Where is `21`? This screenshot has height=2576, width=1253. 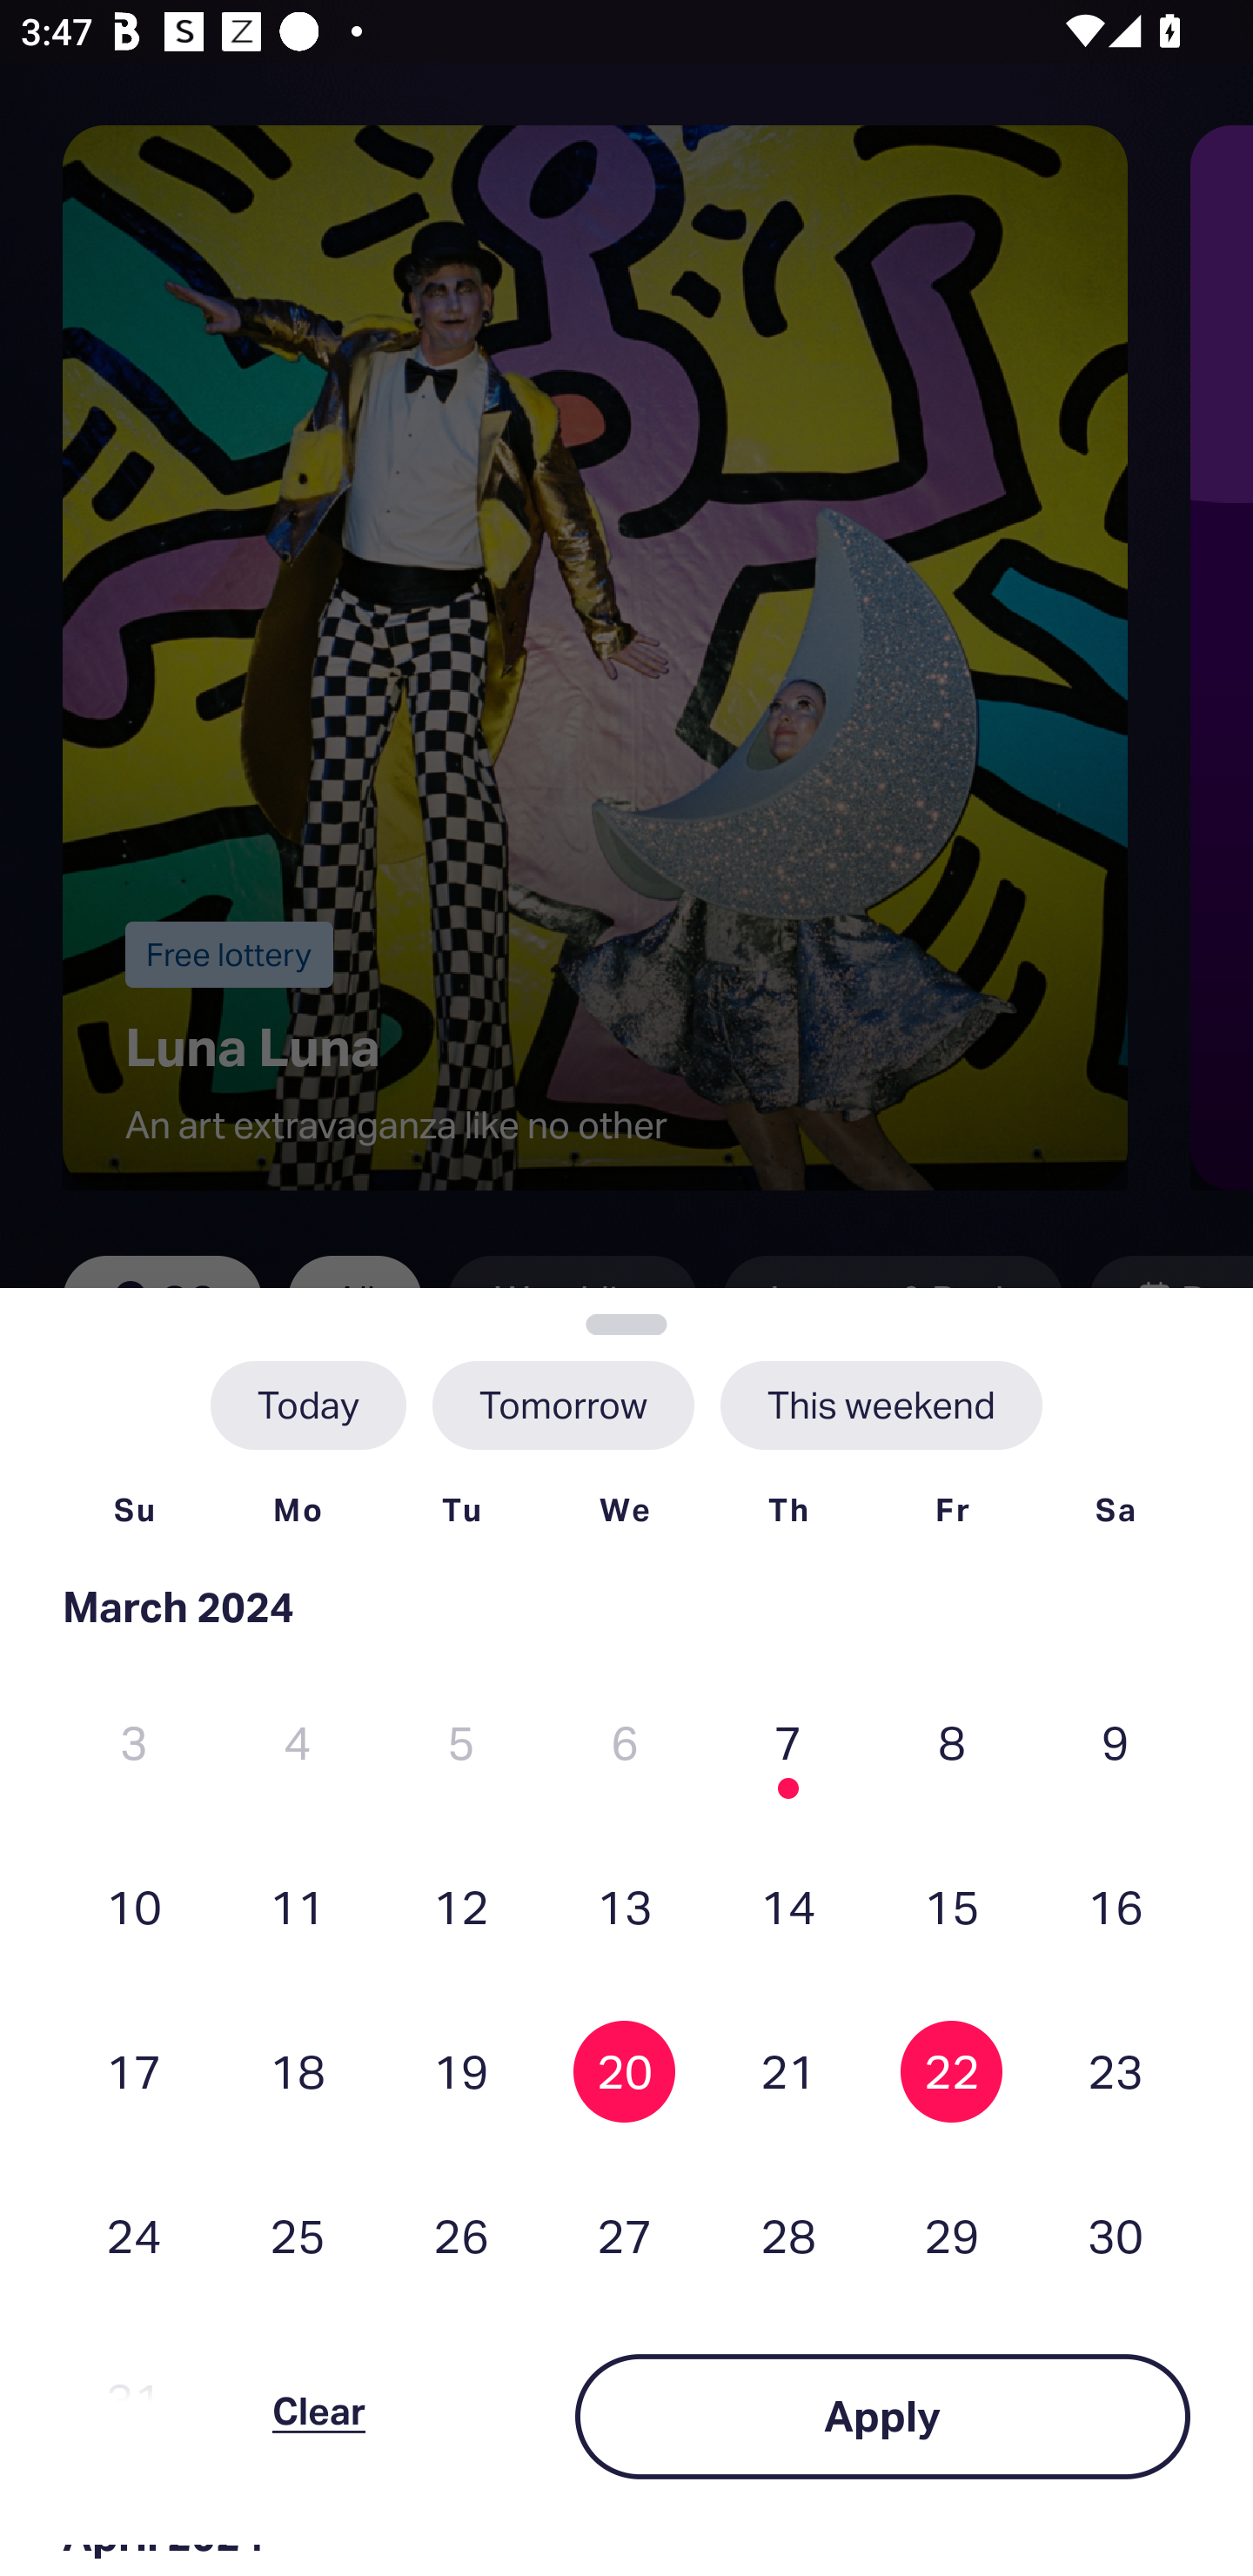
21 is located at coordinates (787, 2070).